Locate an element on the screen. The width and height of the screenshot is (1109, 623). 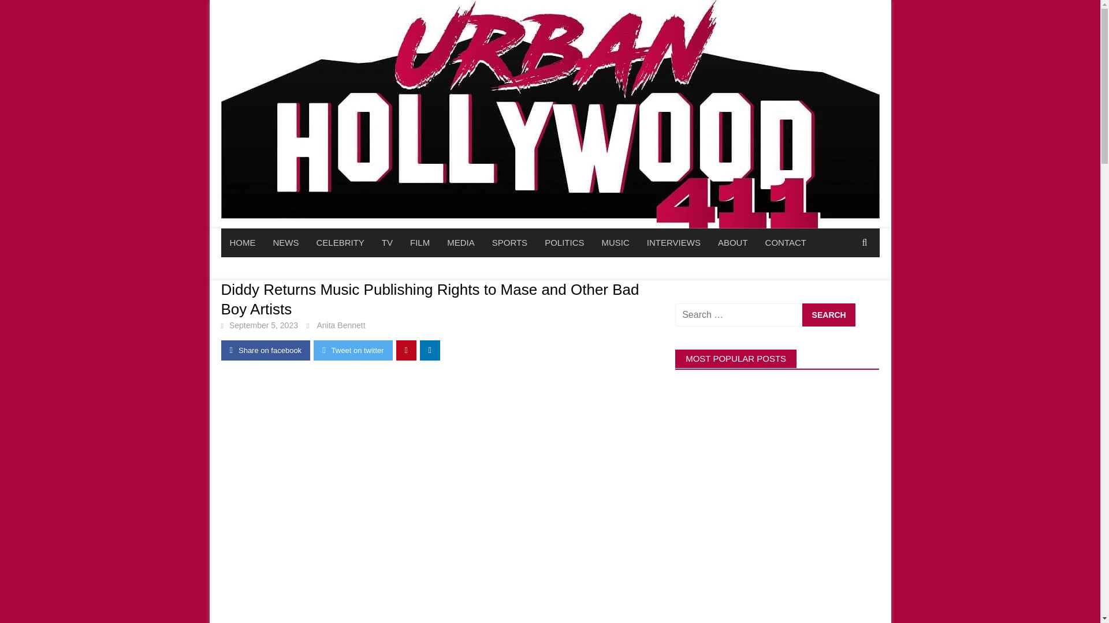
Search is located at coordinates (828, 314).